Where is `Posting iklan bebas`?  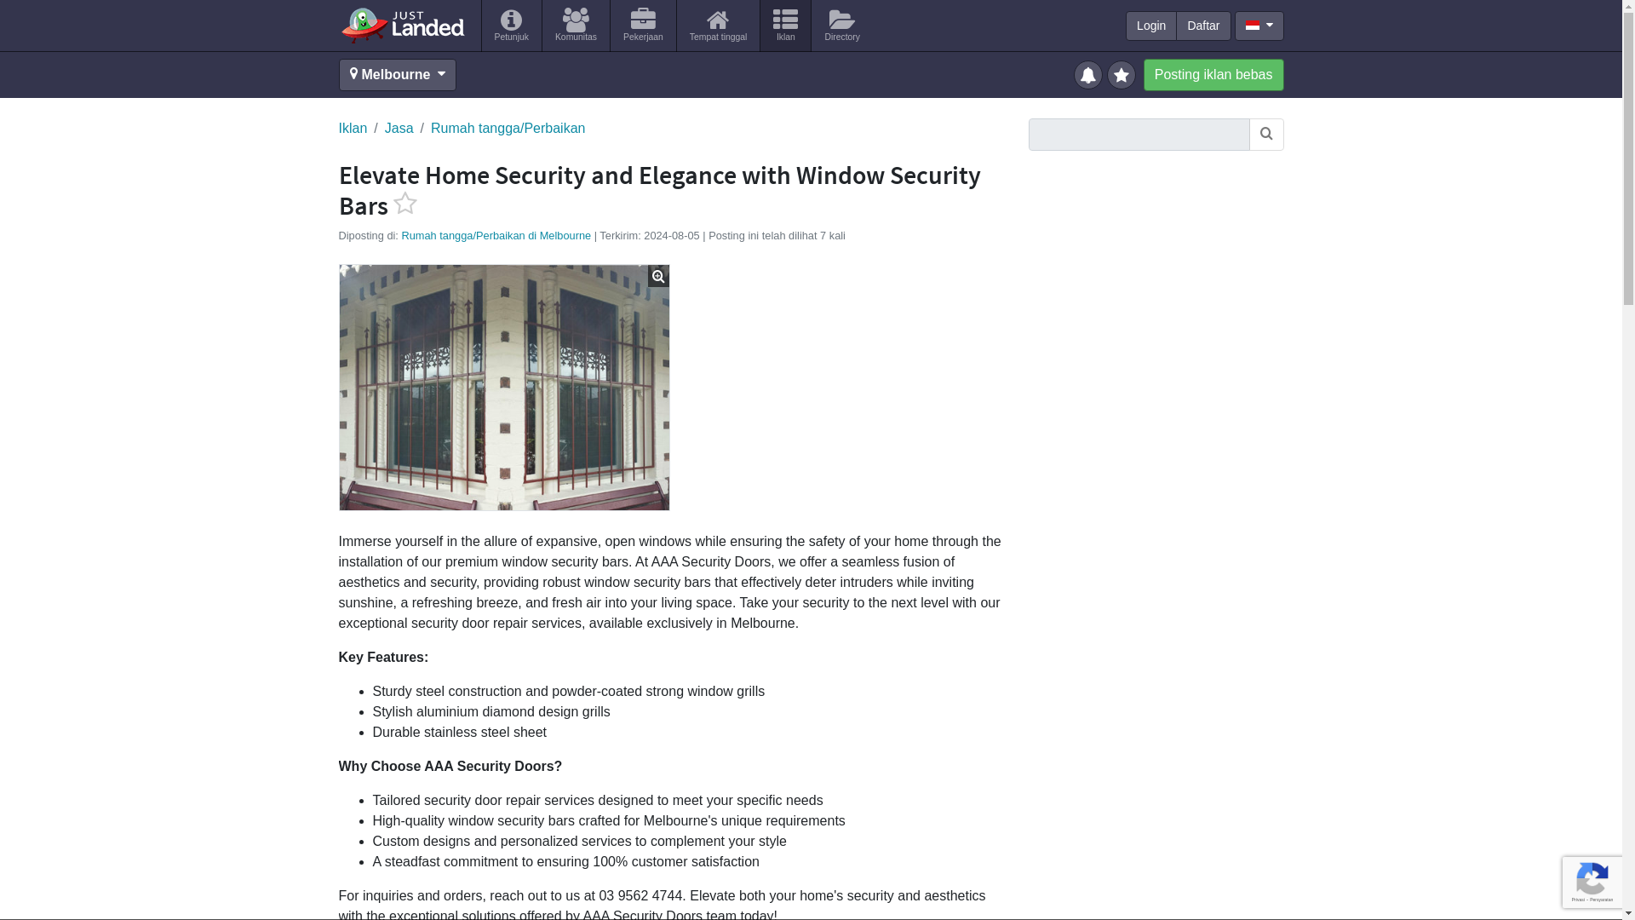 Posting iklan bebas is located at coordinates (1213, 75).